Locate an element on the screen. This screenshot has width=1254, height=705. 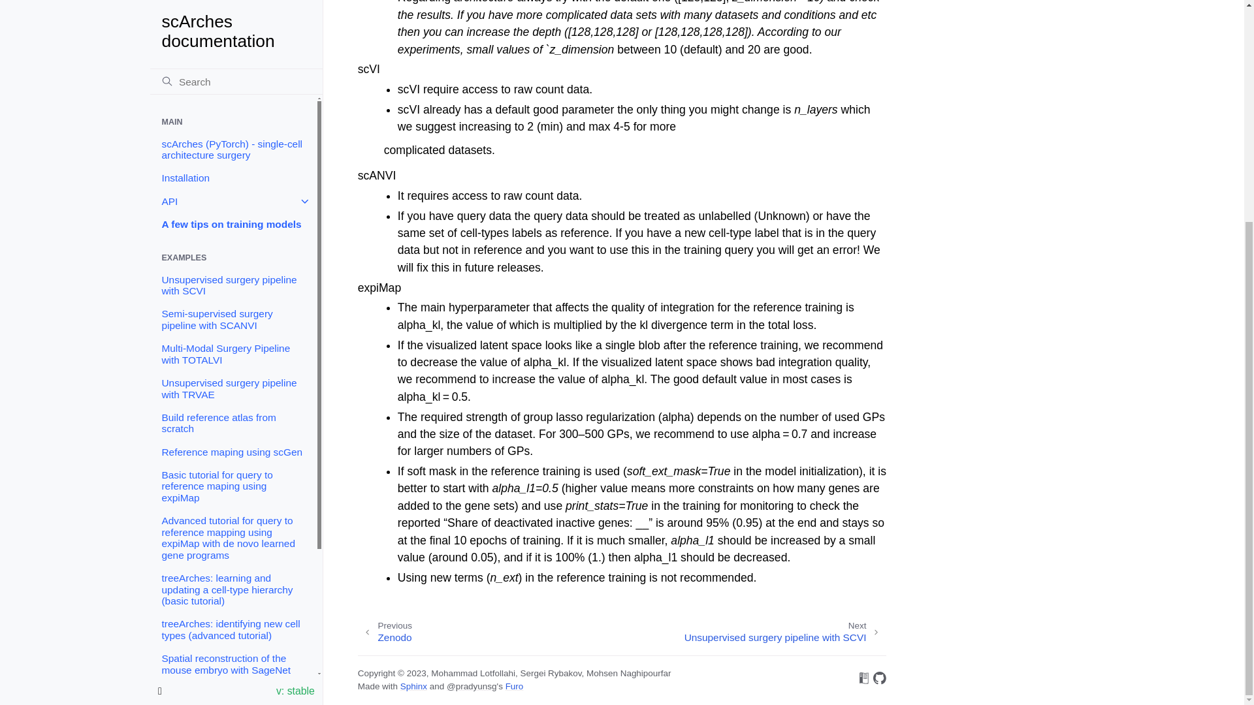
Tutorial for mvTCR is located at coordinates (233, 347).